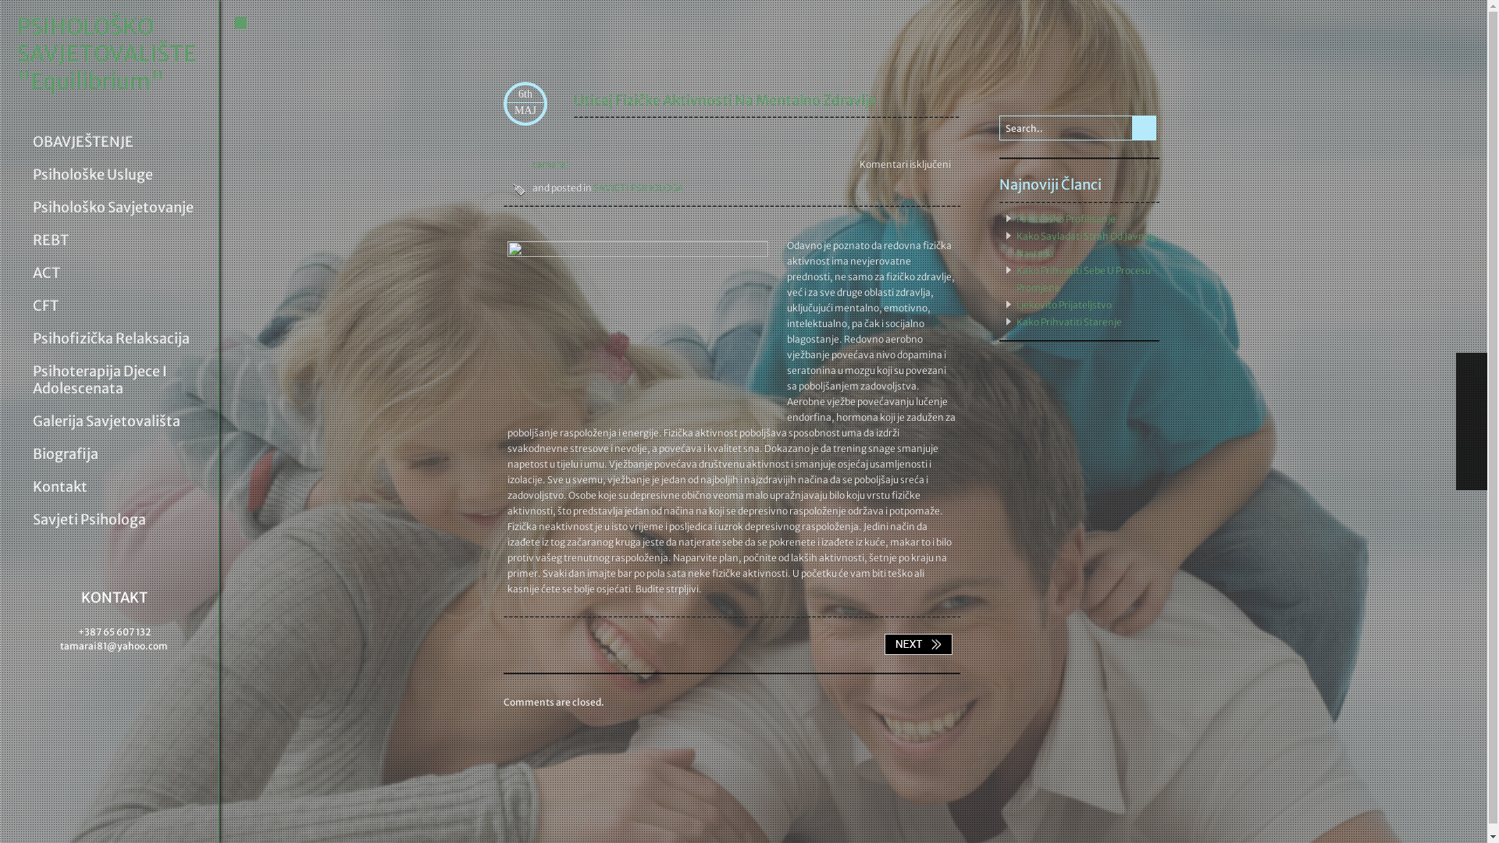  I want to click on Psihoterapija Djece I Adolescenata, so click(118, 379).